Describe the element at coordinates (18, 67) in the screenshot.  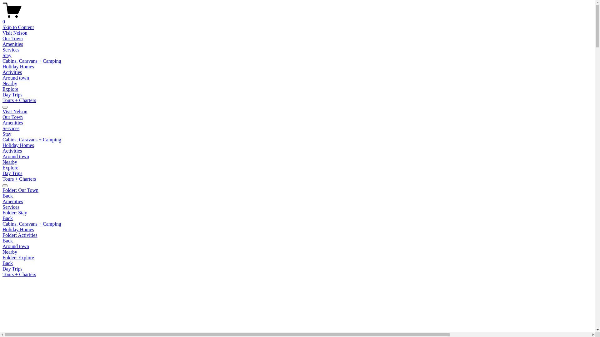
I see `Holiday Homes` at that location.